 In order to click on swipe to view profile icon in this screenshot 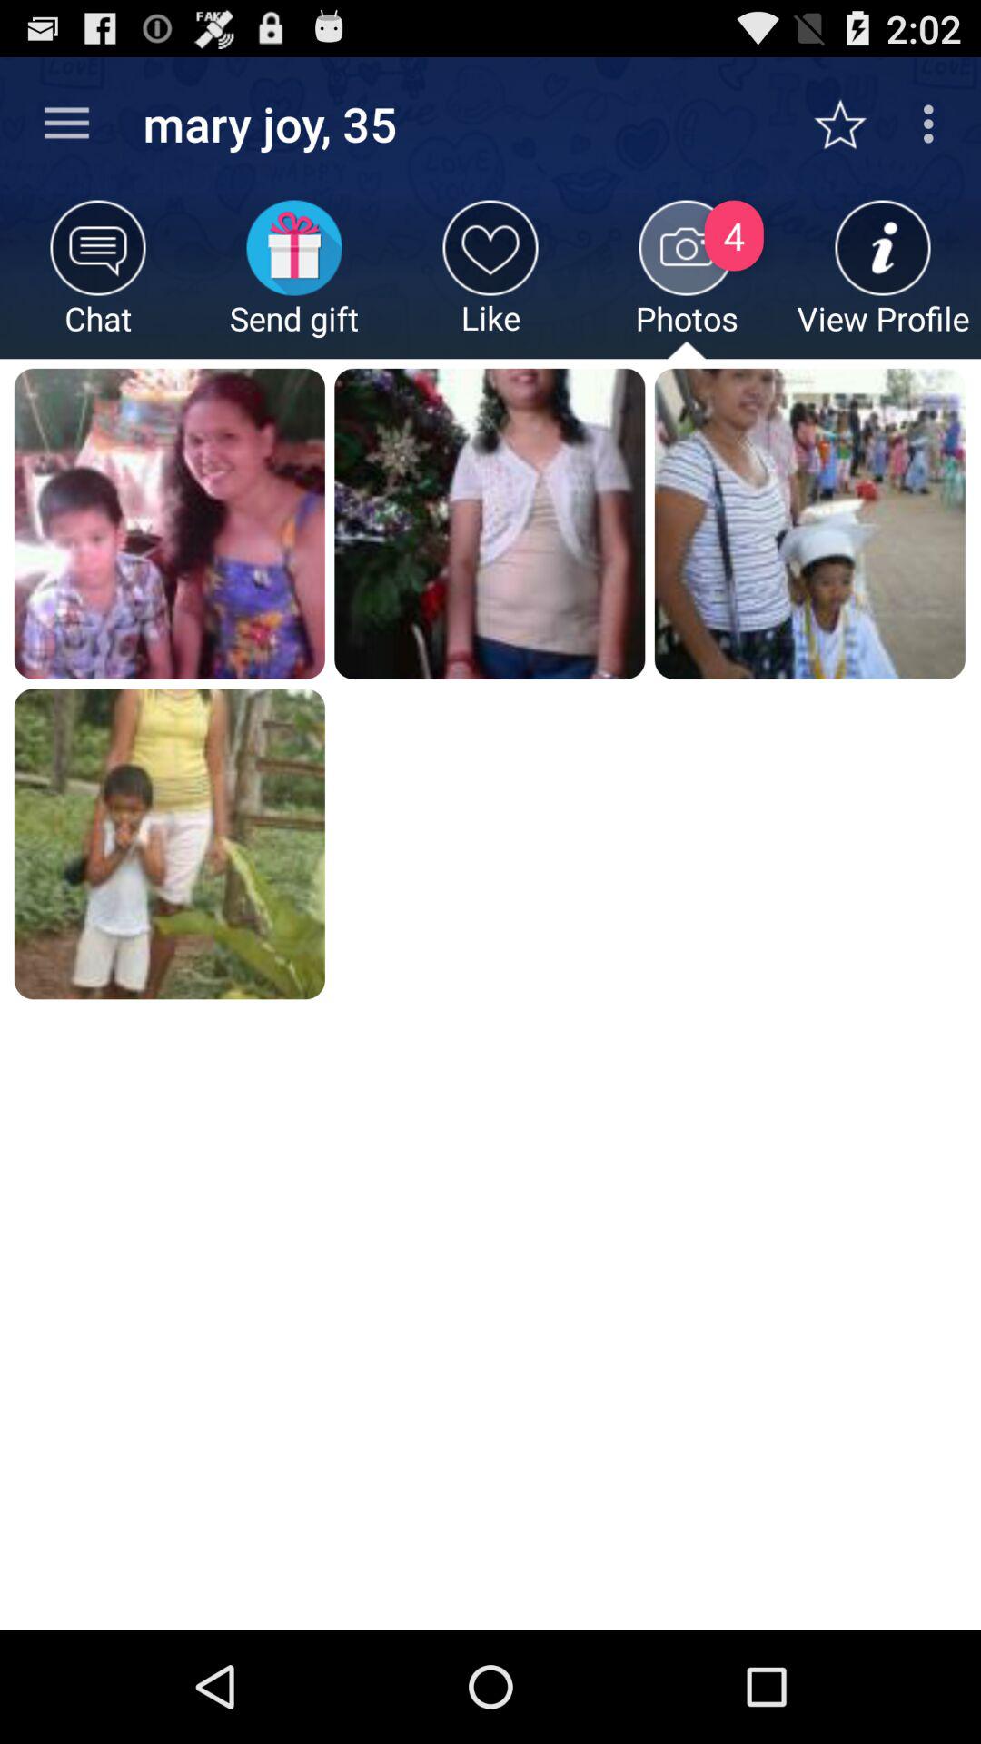, I will do `click(883, 280)`.